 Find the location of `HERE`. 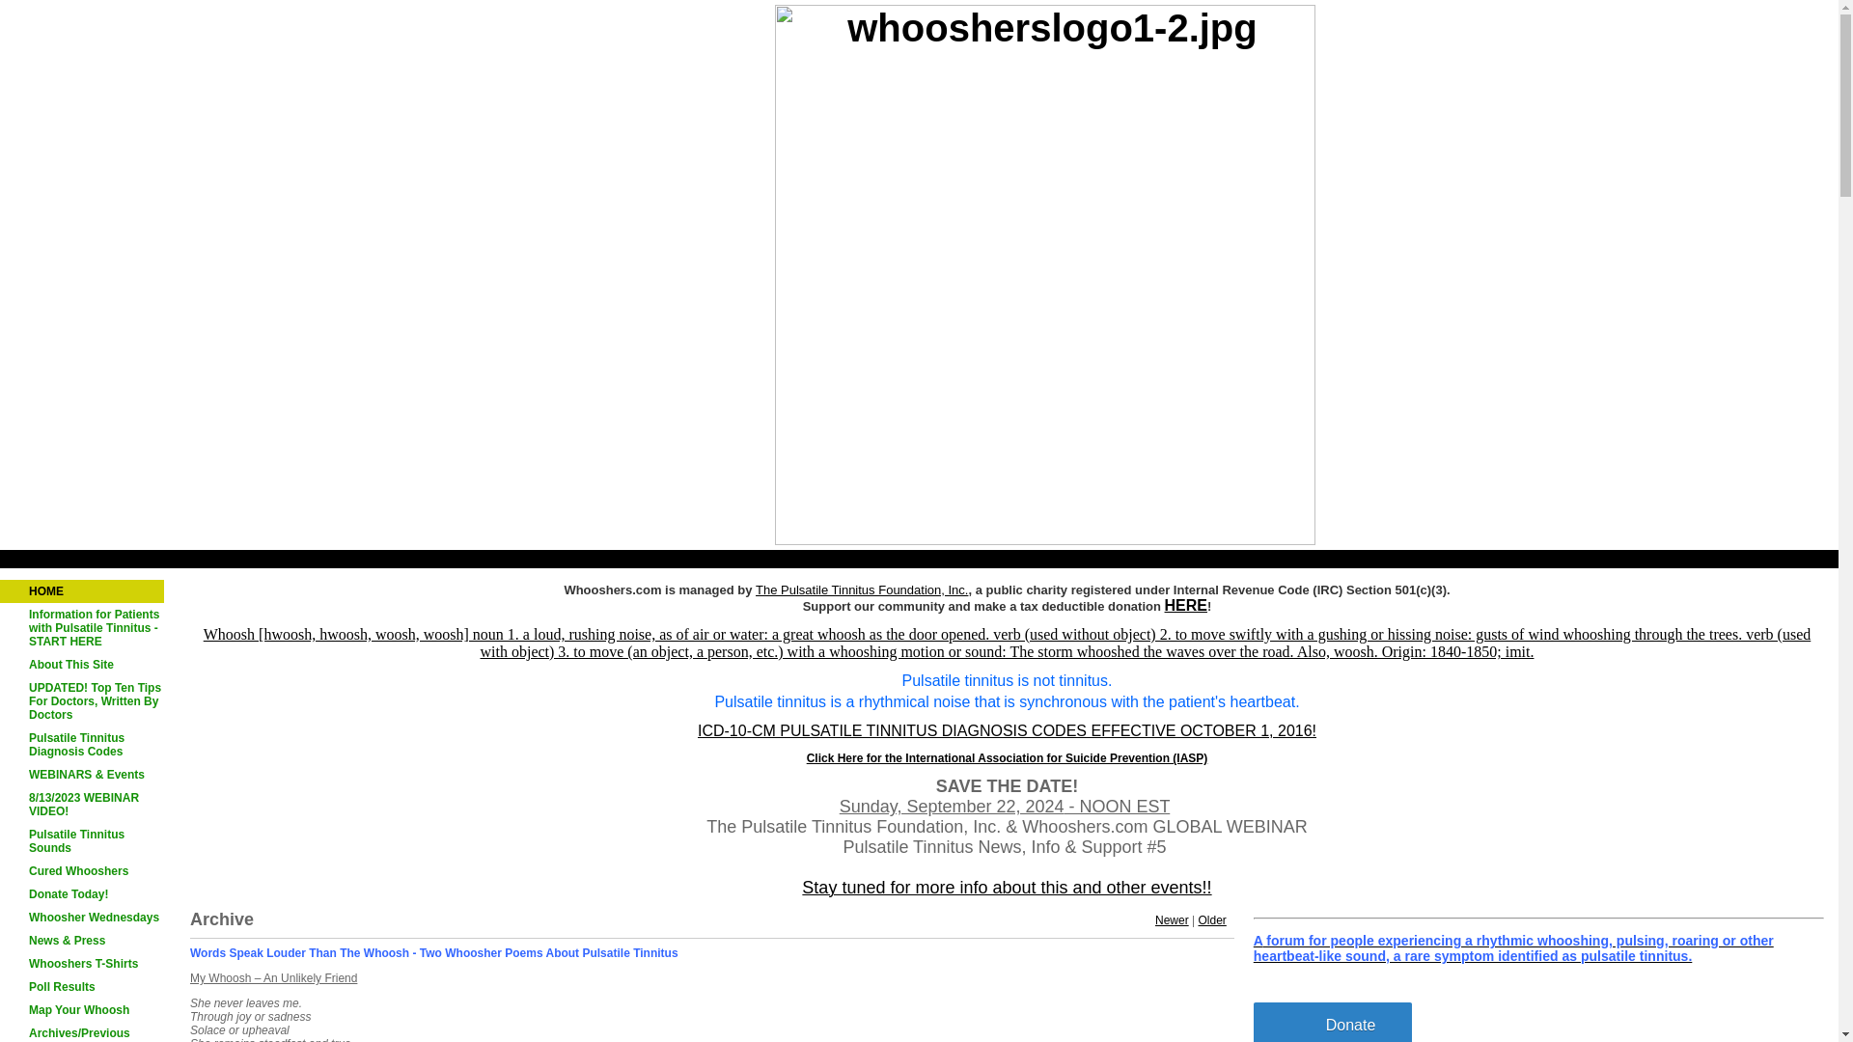

HERE is located at coordinates (1186, 607).